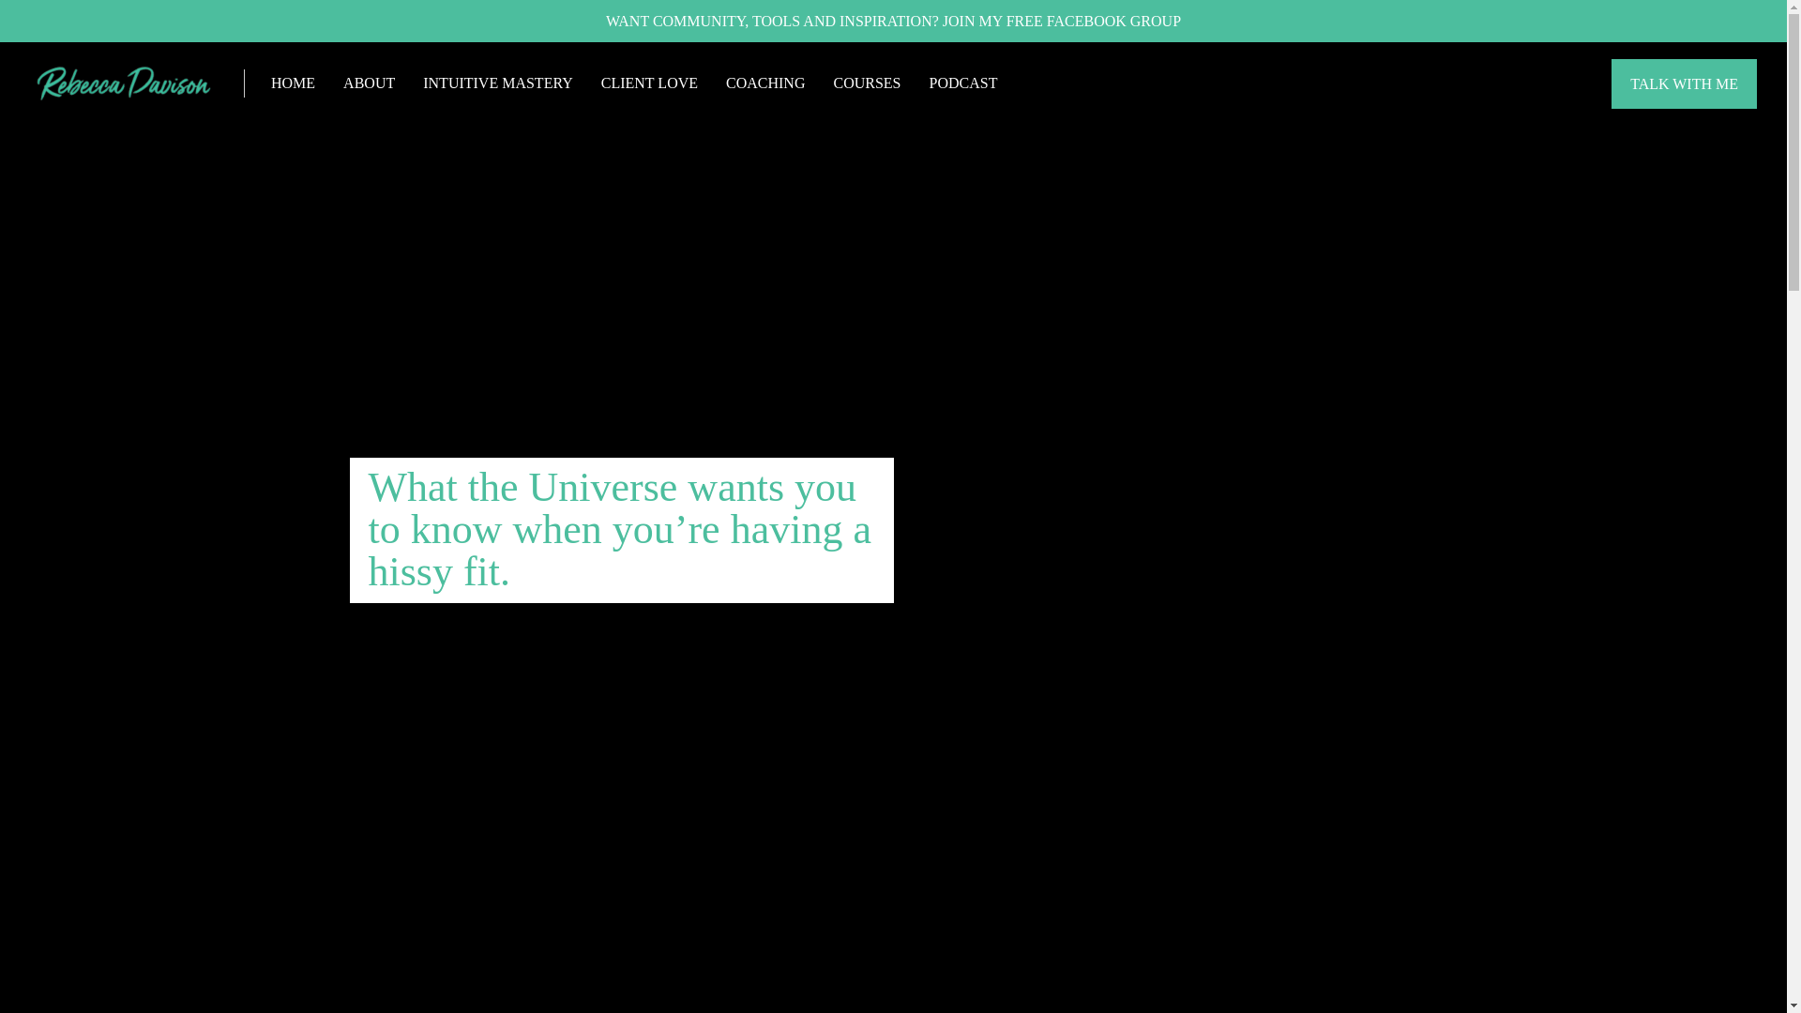 The height and width of the screenshot is (1013, 1801). Describe the element at coordinates (867, 83) in the screenshot. I see `COURSES` at that location.